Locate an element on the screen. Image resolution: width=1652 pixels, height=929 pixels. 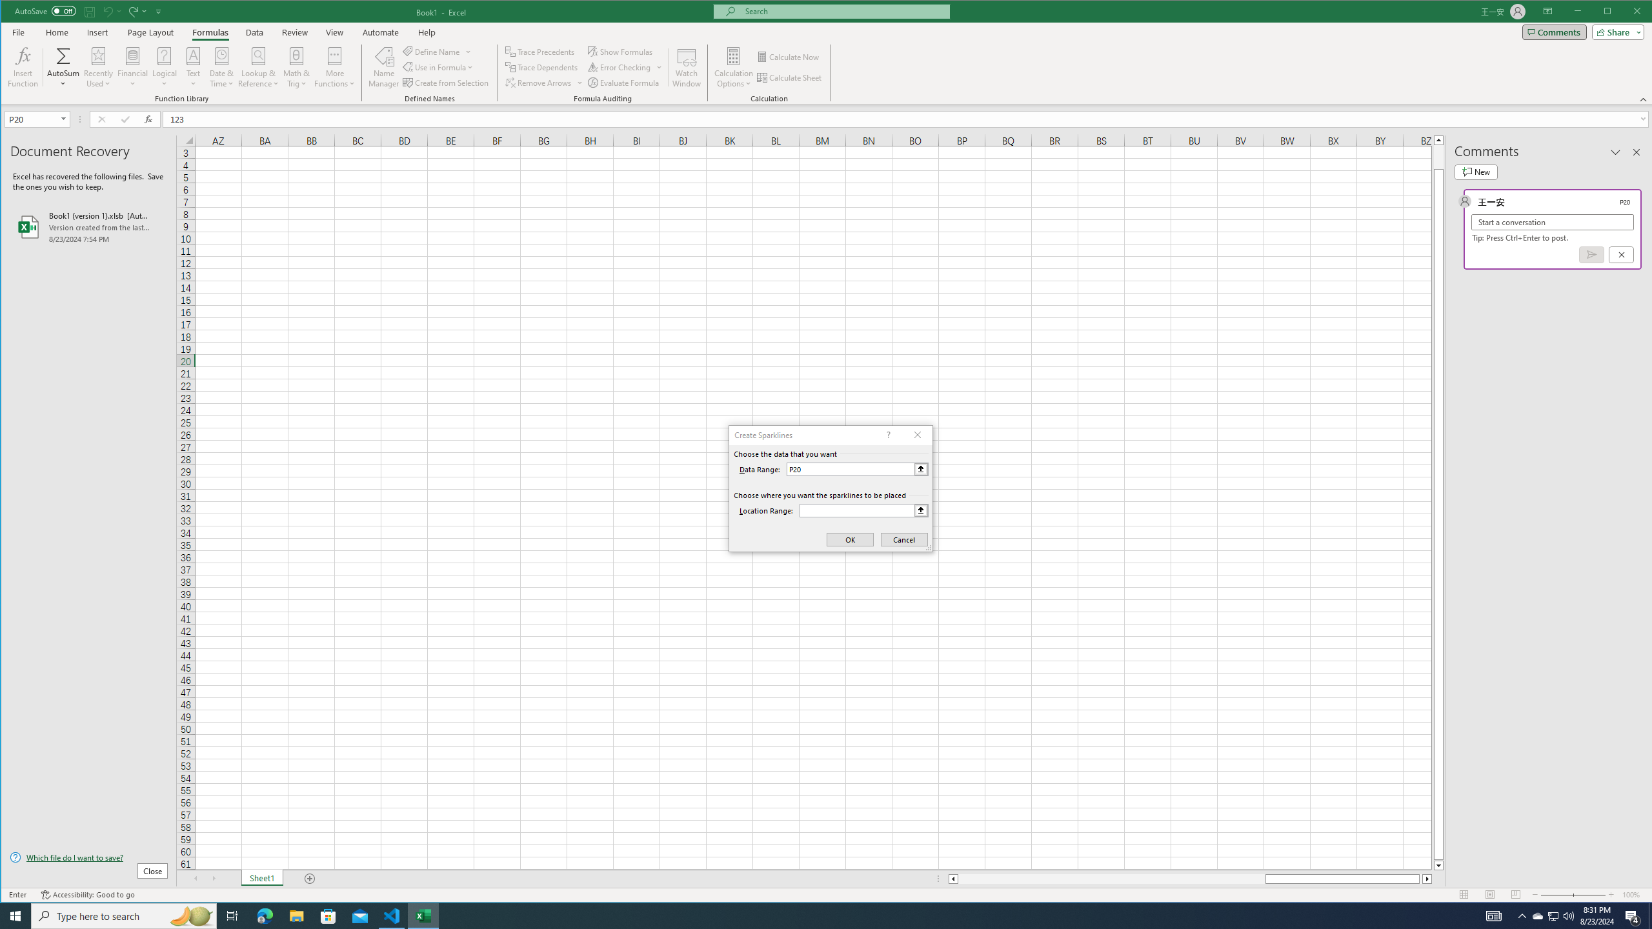
Recently Used is located at coordinates (99, 67).